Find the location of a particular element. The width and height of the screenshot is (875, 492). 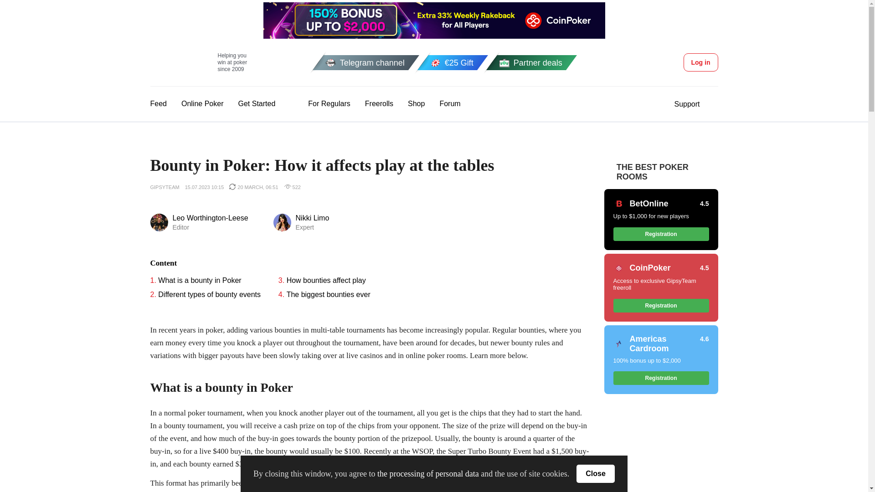

Feed is located at coordinates (159, 103).